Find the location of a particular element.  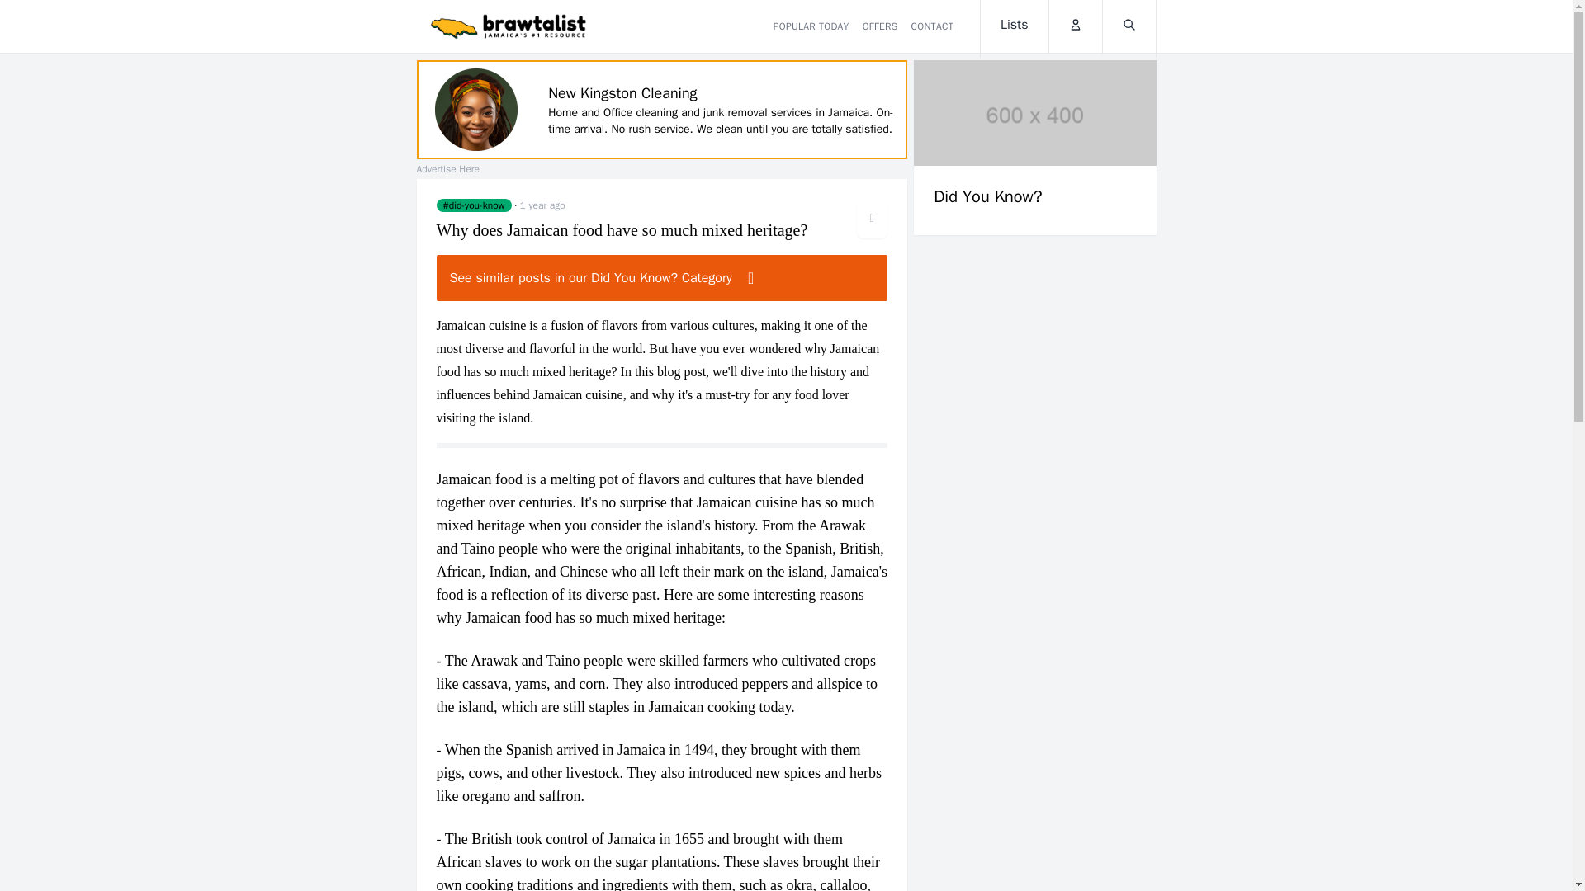

Did You Know? is located at coordinates (1034, 148).